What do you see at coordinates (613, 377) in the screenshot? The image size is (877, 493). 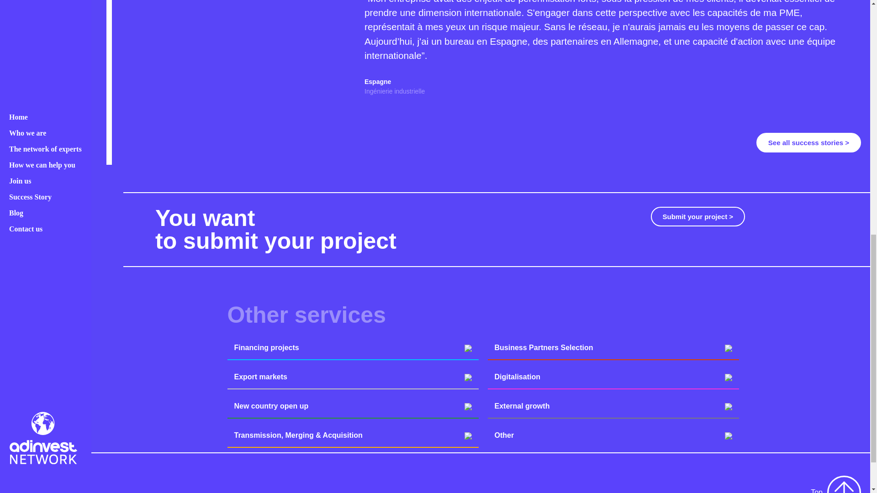 I see `Digitalisation` at bounding box center [613, 377].